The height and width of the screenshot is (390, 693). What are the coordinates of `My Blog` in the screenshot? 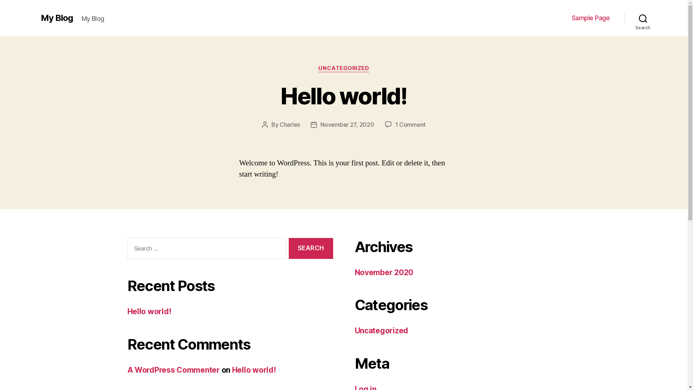 It's located at (56, 18).